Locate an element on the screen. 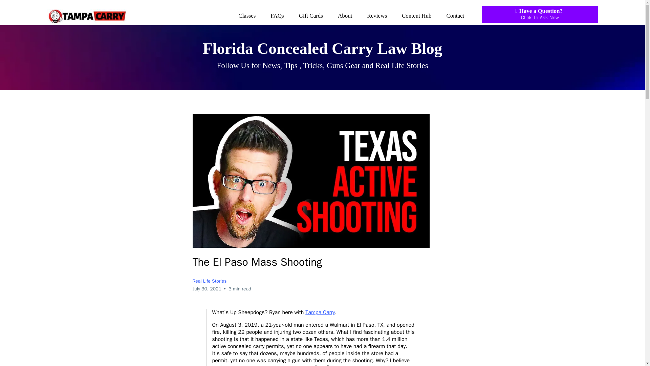  FAQs is located at coordinates (540, 14).